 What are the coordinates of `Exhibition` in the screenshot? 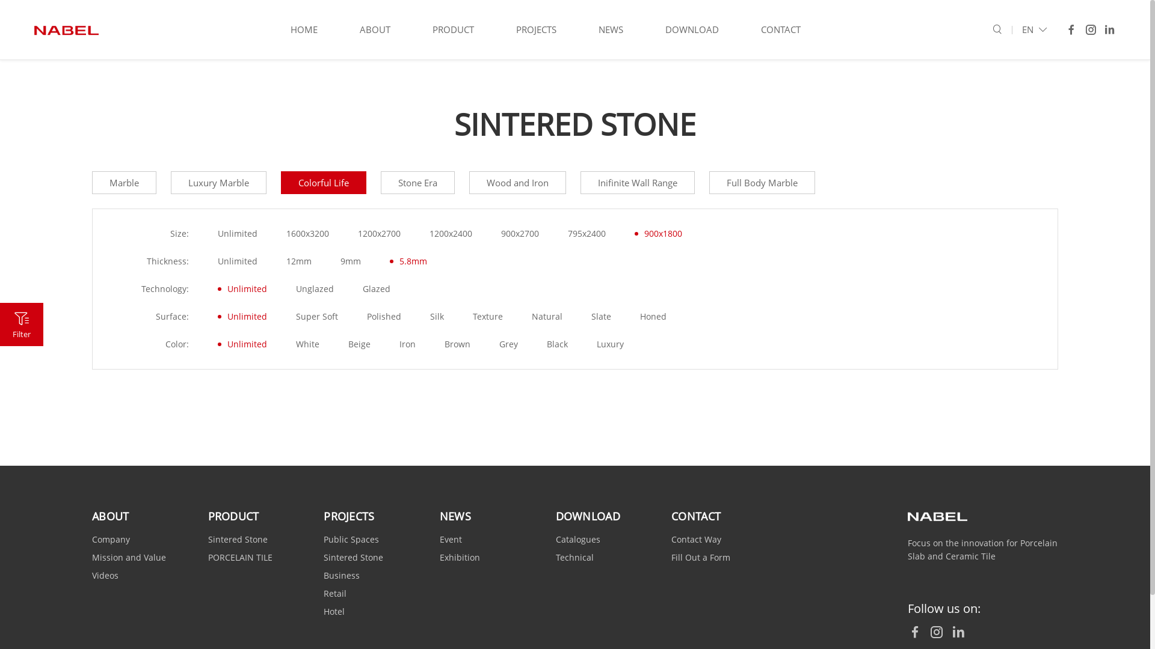 It's located at (460, 558).